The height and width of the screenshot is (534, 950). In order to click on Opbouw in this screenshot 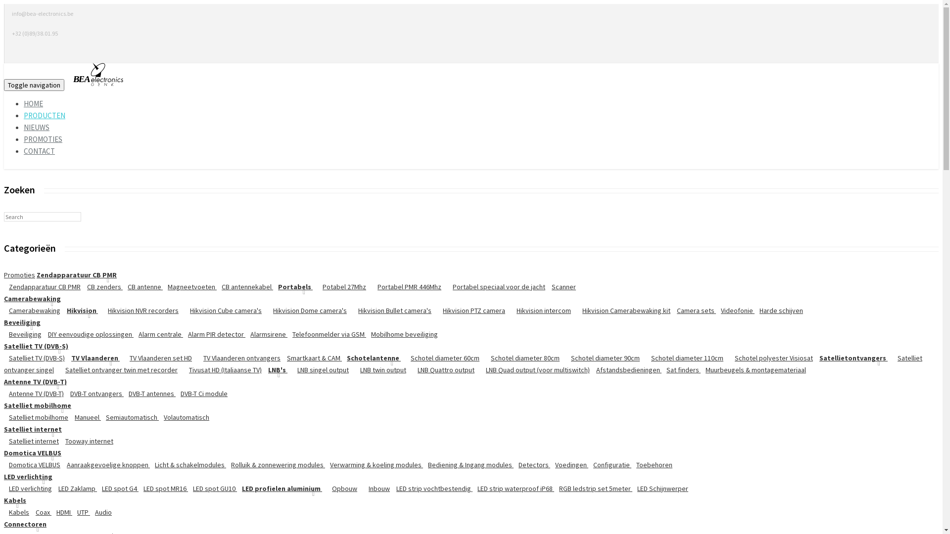, I will do `click(339, 489)`.